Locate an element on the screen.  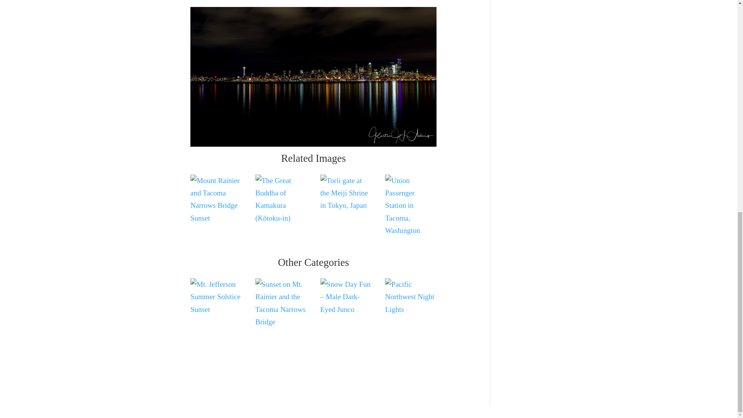
Seattle, Space Needle, Columbia Tower at Night is located at coordinates (313, 146).